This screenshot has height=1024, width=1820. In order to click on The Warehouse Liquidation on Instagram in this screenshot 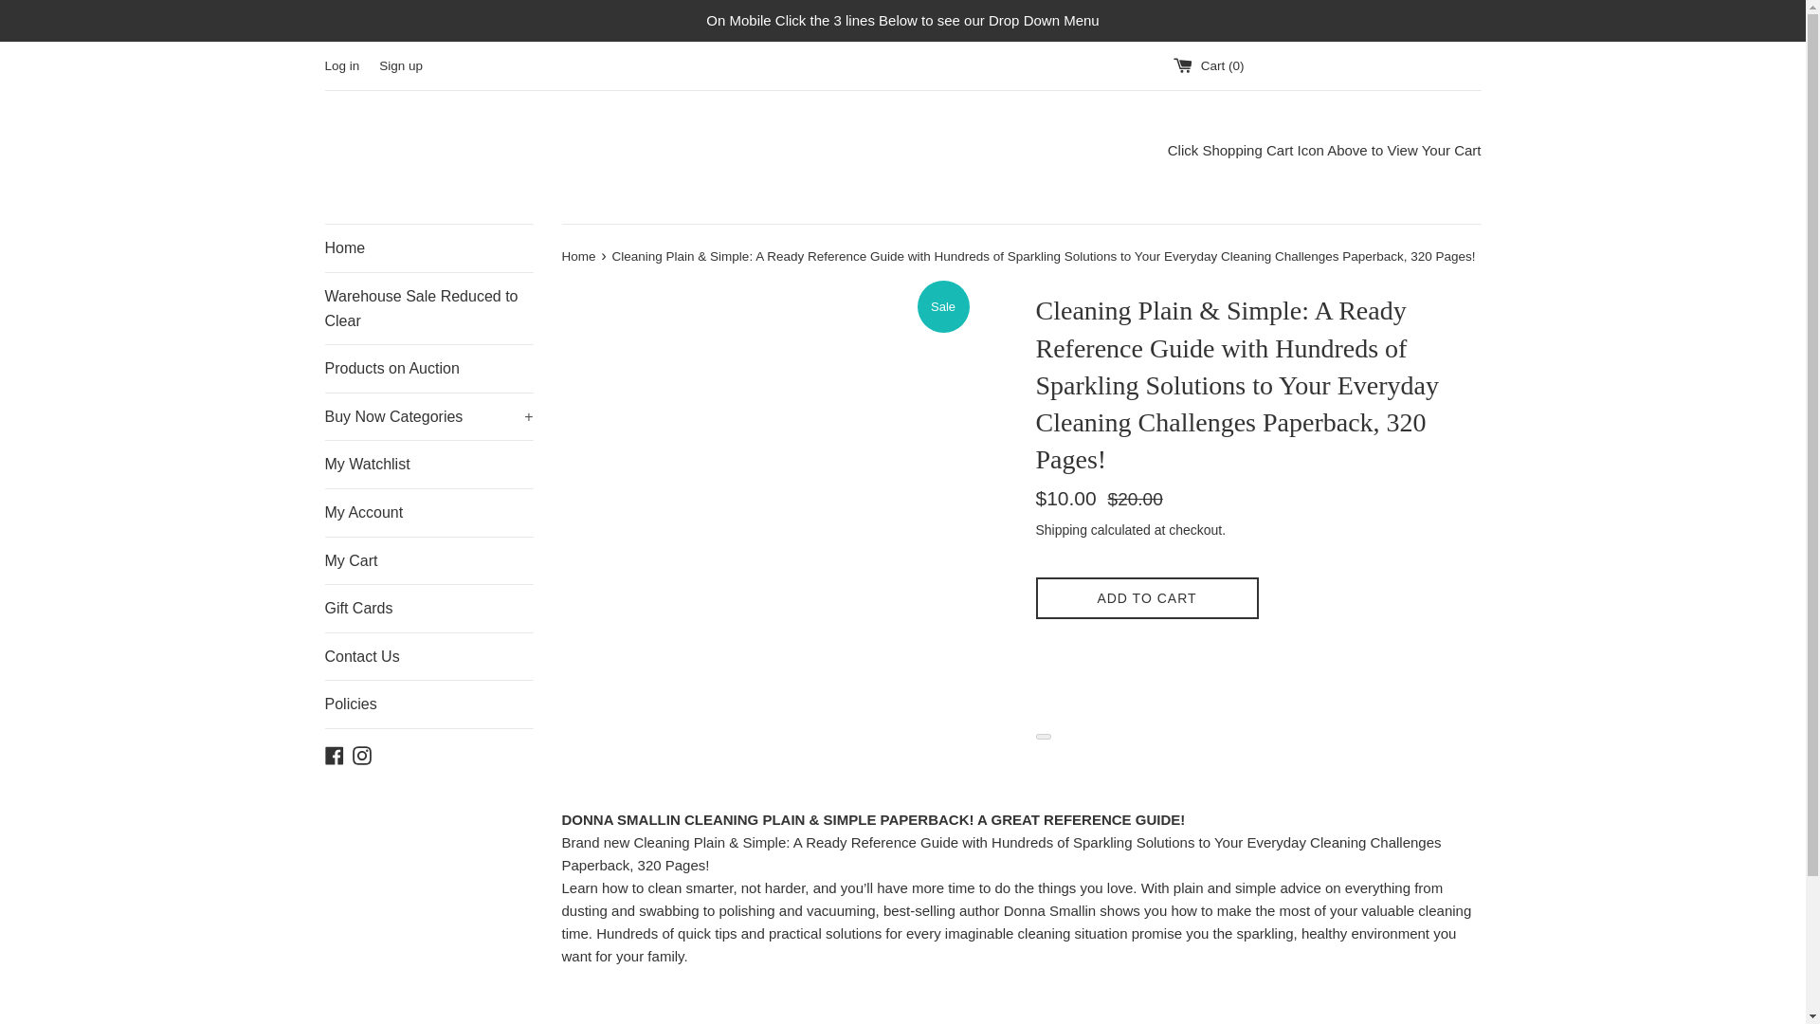, I will do `click(362, 754)`.